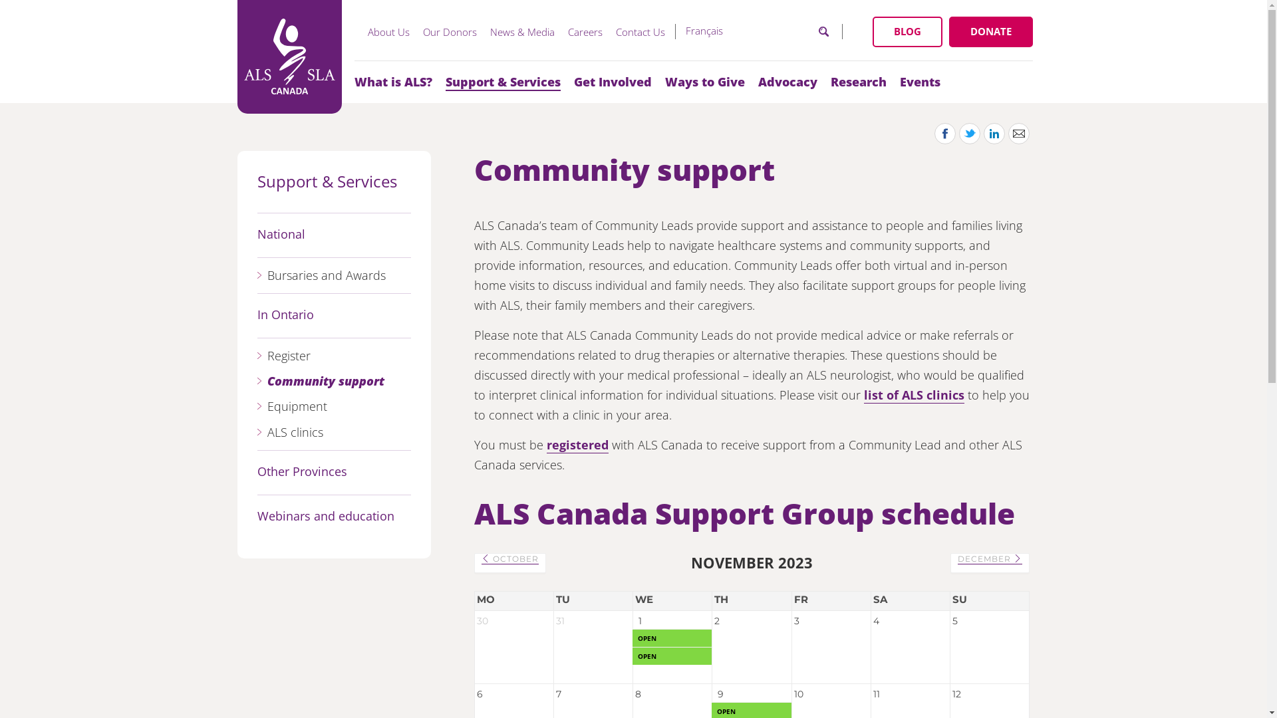 The width and height of the screenshot is (1277, 718). What do you see at coordinates (327, 276) in the screenshot?
I see `Bursaries and Awards` at bounding box center [327, 276].